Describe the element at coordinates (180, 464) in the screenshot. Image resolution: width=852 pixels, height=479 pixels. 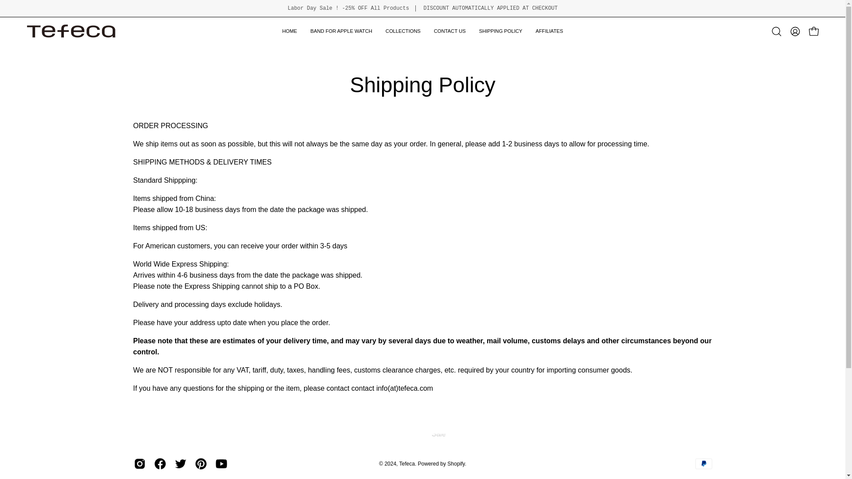
I see `View Tefeca on Twitter` at that location.